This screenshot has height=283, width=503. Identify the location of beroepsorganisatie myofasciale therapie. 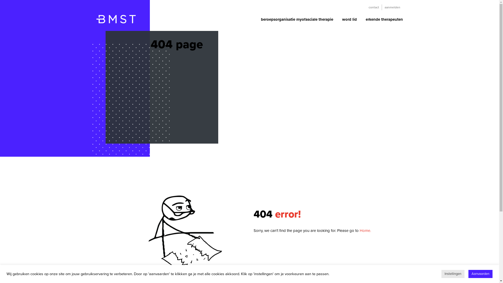
(297, 22).